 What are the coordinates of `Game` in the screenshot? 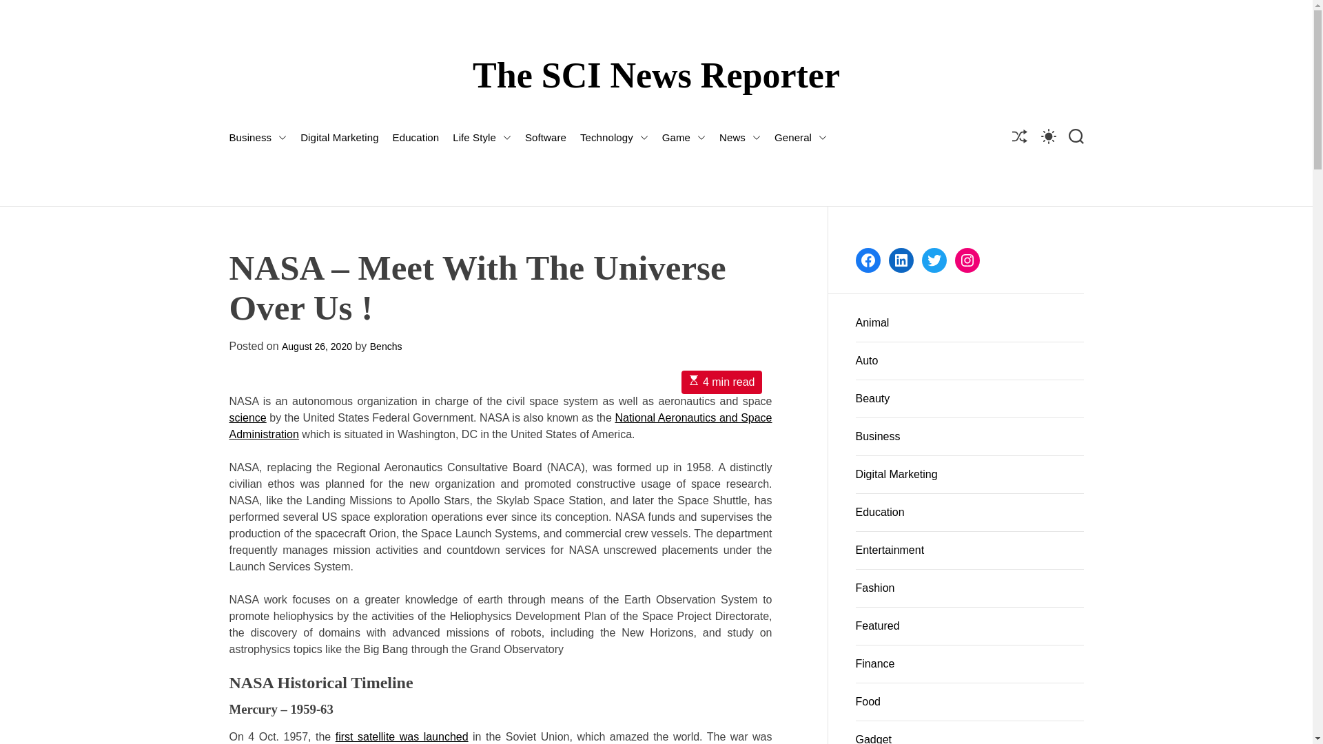 It's located at (684, 138).